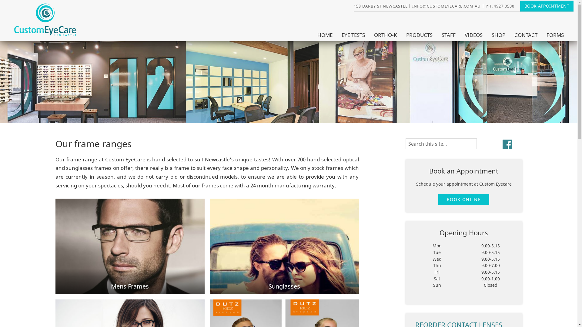  What do you see at coordinates (130, 286) in the screenshot?
I see `Mens Frames` at bounding box center [130, 286].